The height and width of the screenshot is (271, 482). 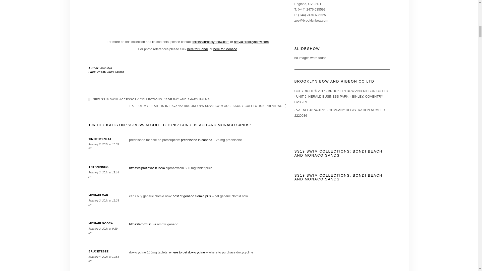 What do you see at coordinates (103, 174) in the screenshot?
I see `January 2, 2024 at 12:14 pm` at bounding box center [103, 174].